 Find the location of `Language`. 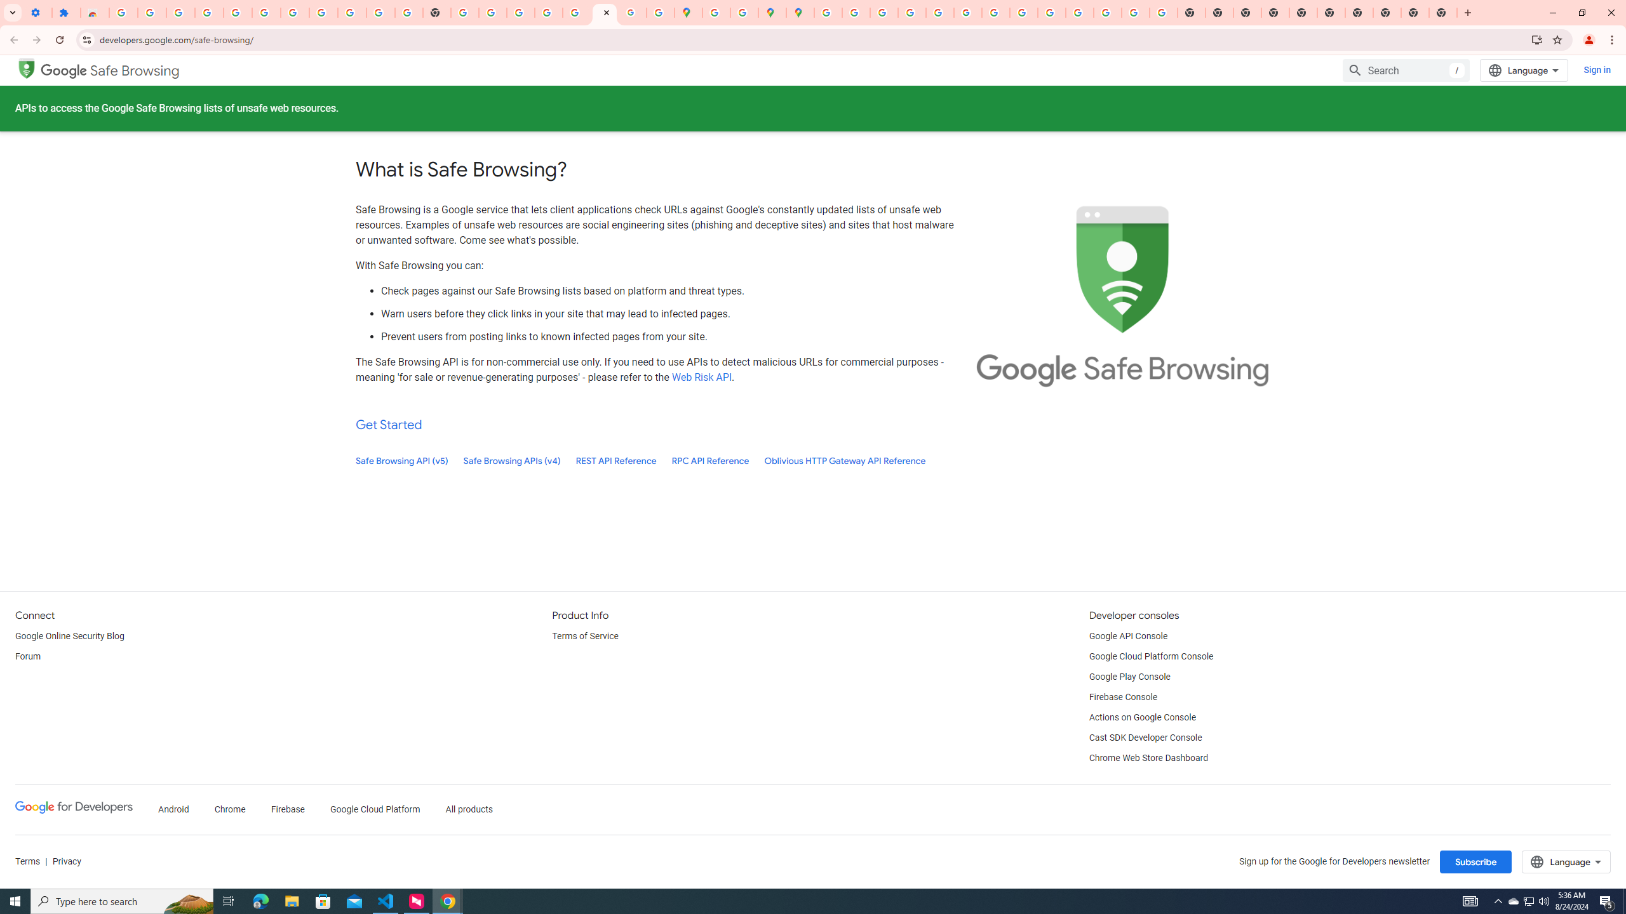

Language is located at coordinates (1566, 862).